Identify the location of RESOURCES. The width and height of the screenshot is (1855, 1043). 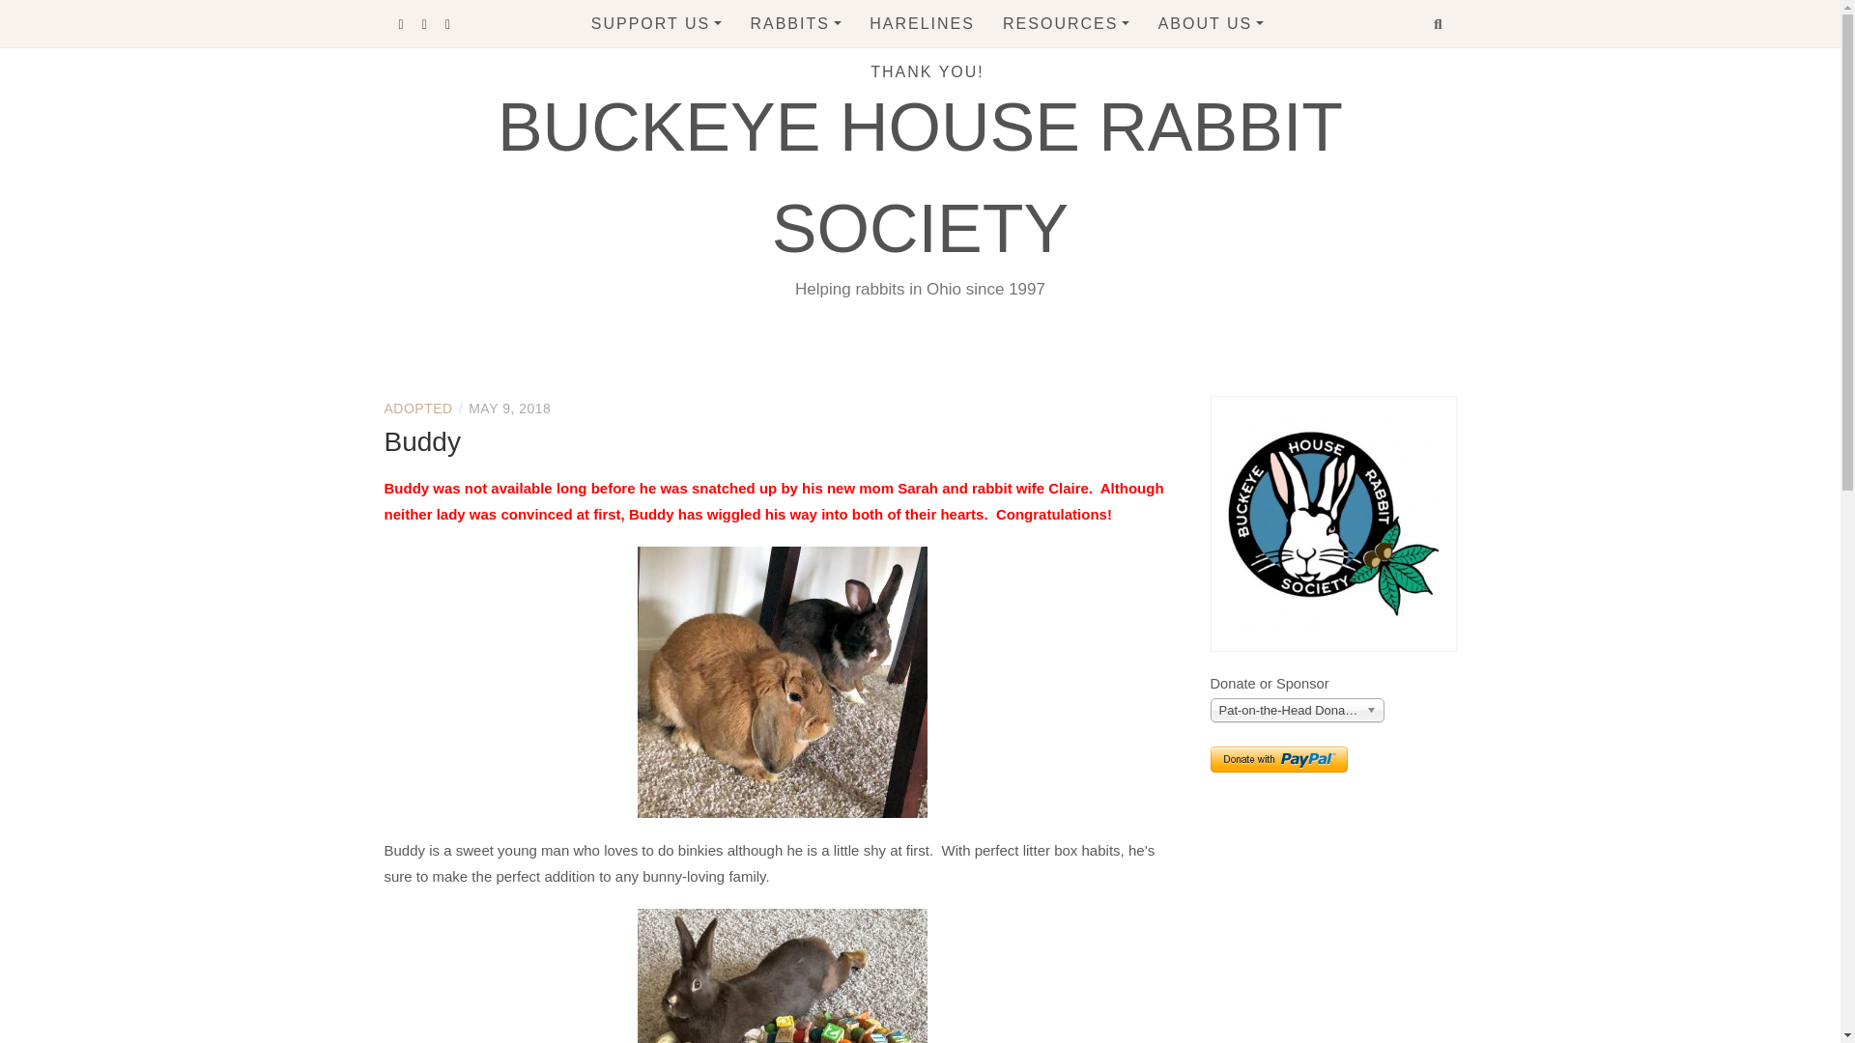
(1067, 23).